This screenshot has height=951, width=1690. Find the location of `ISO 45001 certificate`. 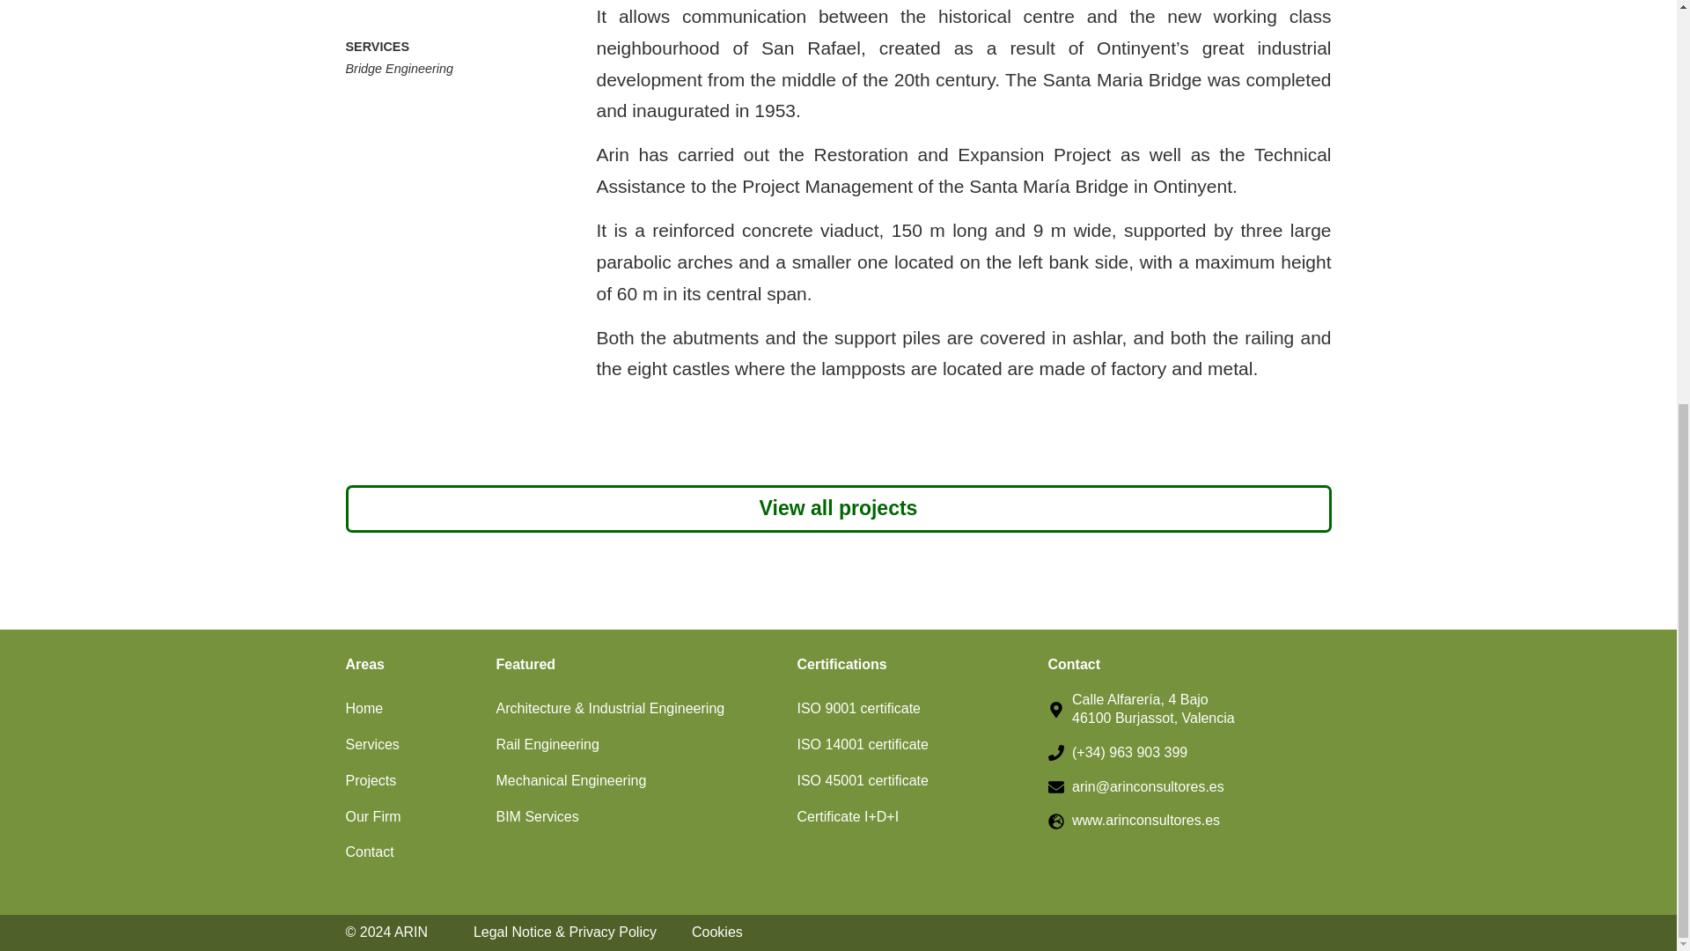

ISO 45001 certificate is located at coordinates (914, 782).